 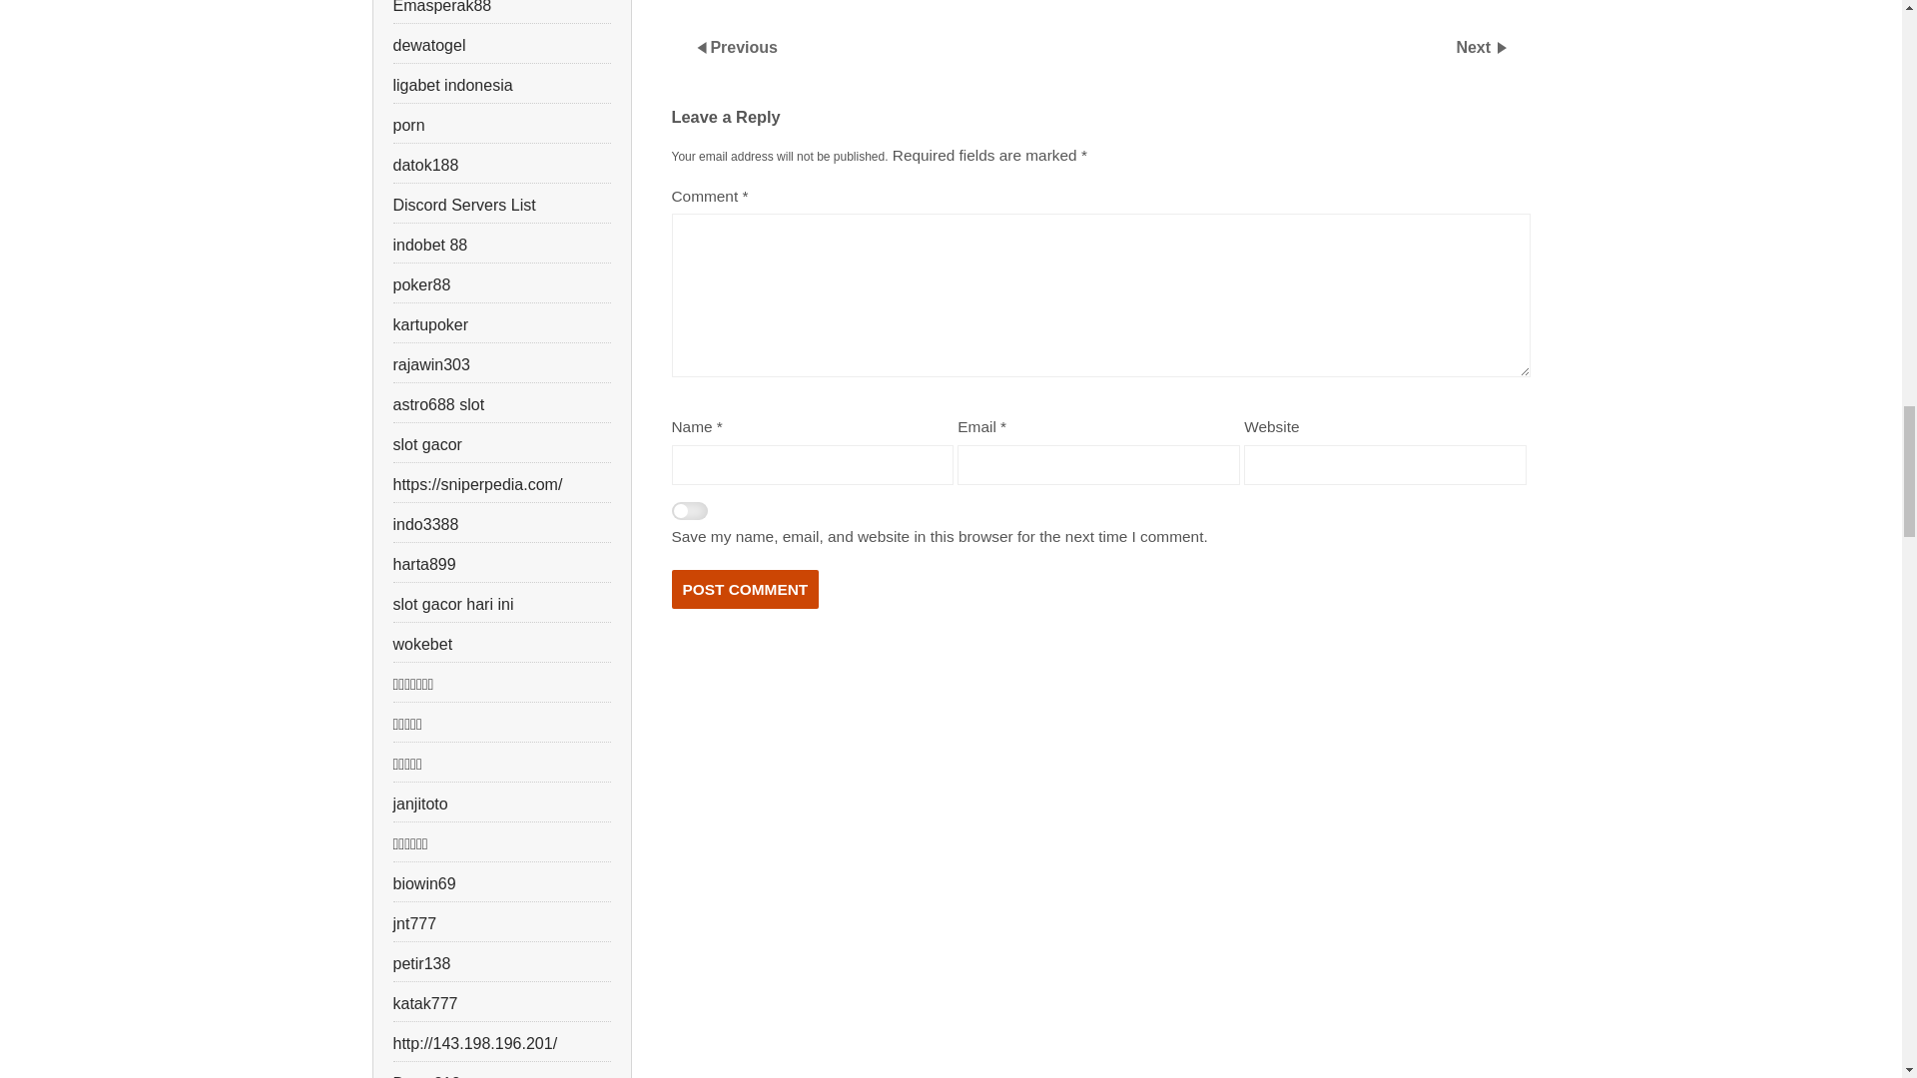 What do you see at coordinates (1475, 47) in the screenshot?
I see `Next` at bounding box center [1475, 47].